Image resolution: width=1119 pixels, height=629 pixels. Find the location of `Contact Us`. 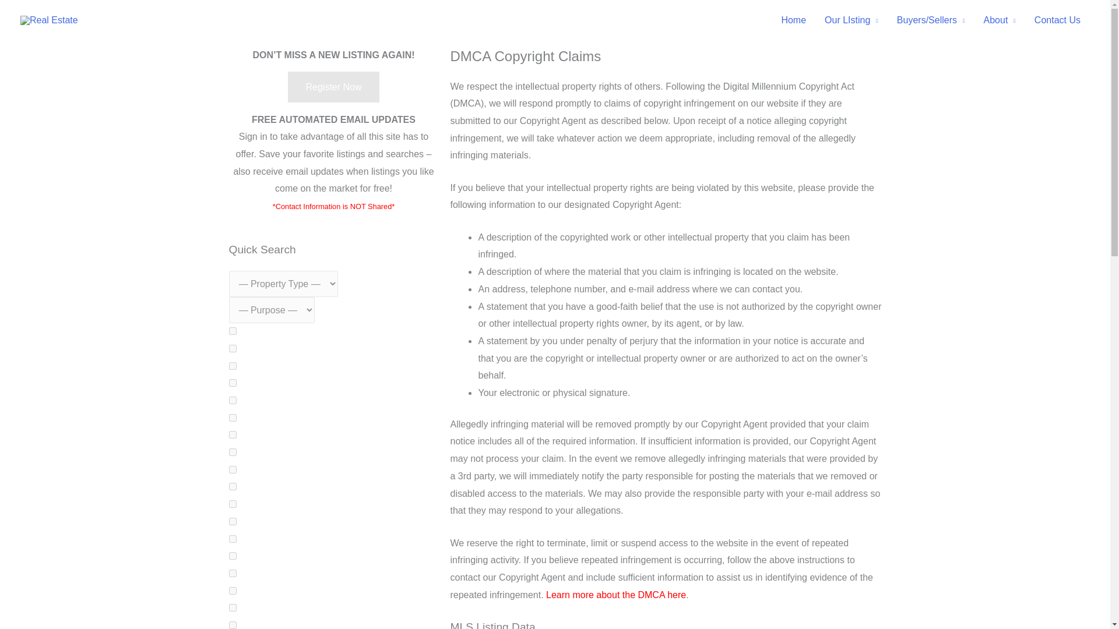

Contact Us is located at coordinates (1057, 20).